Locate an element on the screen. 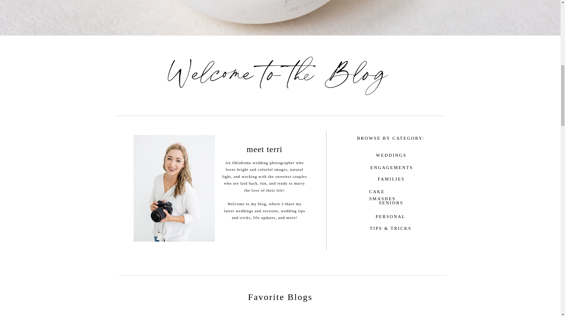 The image size is (565, 317). CAKE SMASHES is located at coordinates (390, 191).